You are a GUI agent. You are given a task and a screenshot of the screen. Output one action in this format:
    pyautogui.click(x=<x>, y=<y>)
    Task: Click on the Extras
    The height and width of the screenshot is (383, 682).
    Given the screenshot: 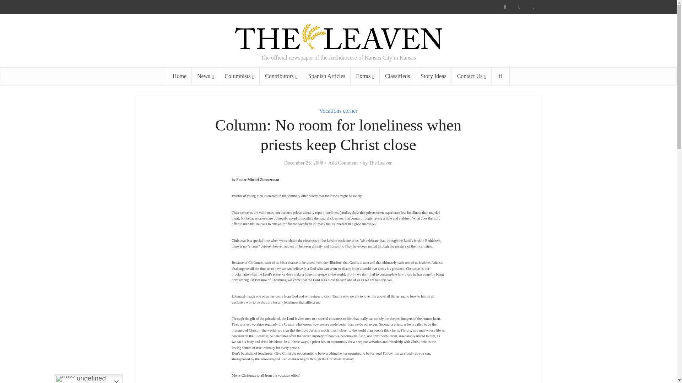 What is the action you would take?
    pyautogui.click(x=365, y=76)
    